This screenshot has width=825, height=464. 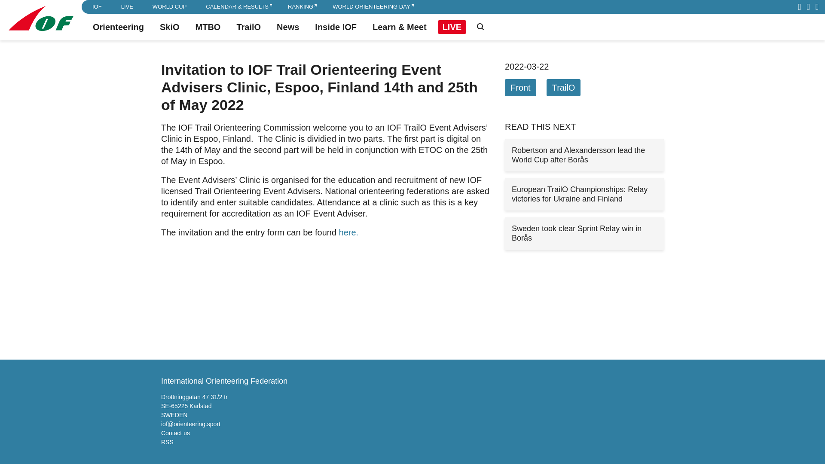 I want to click on RANKING, so click(x=301, y=7).